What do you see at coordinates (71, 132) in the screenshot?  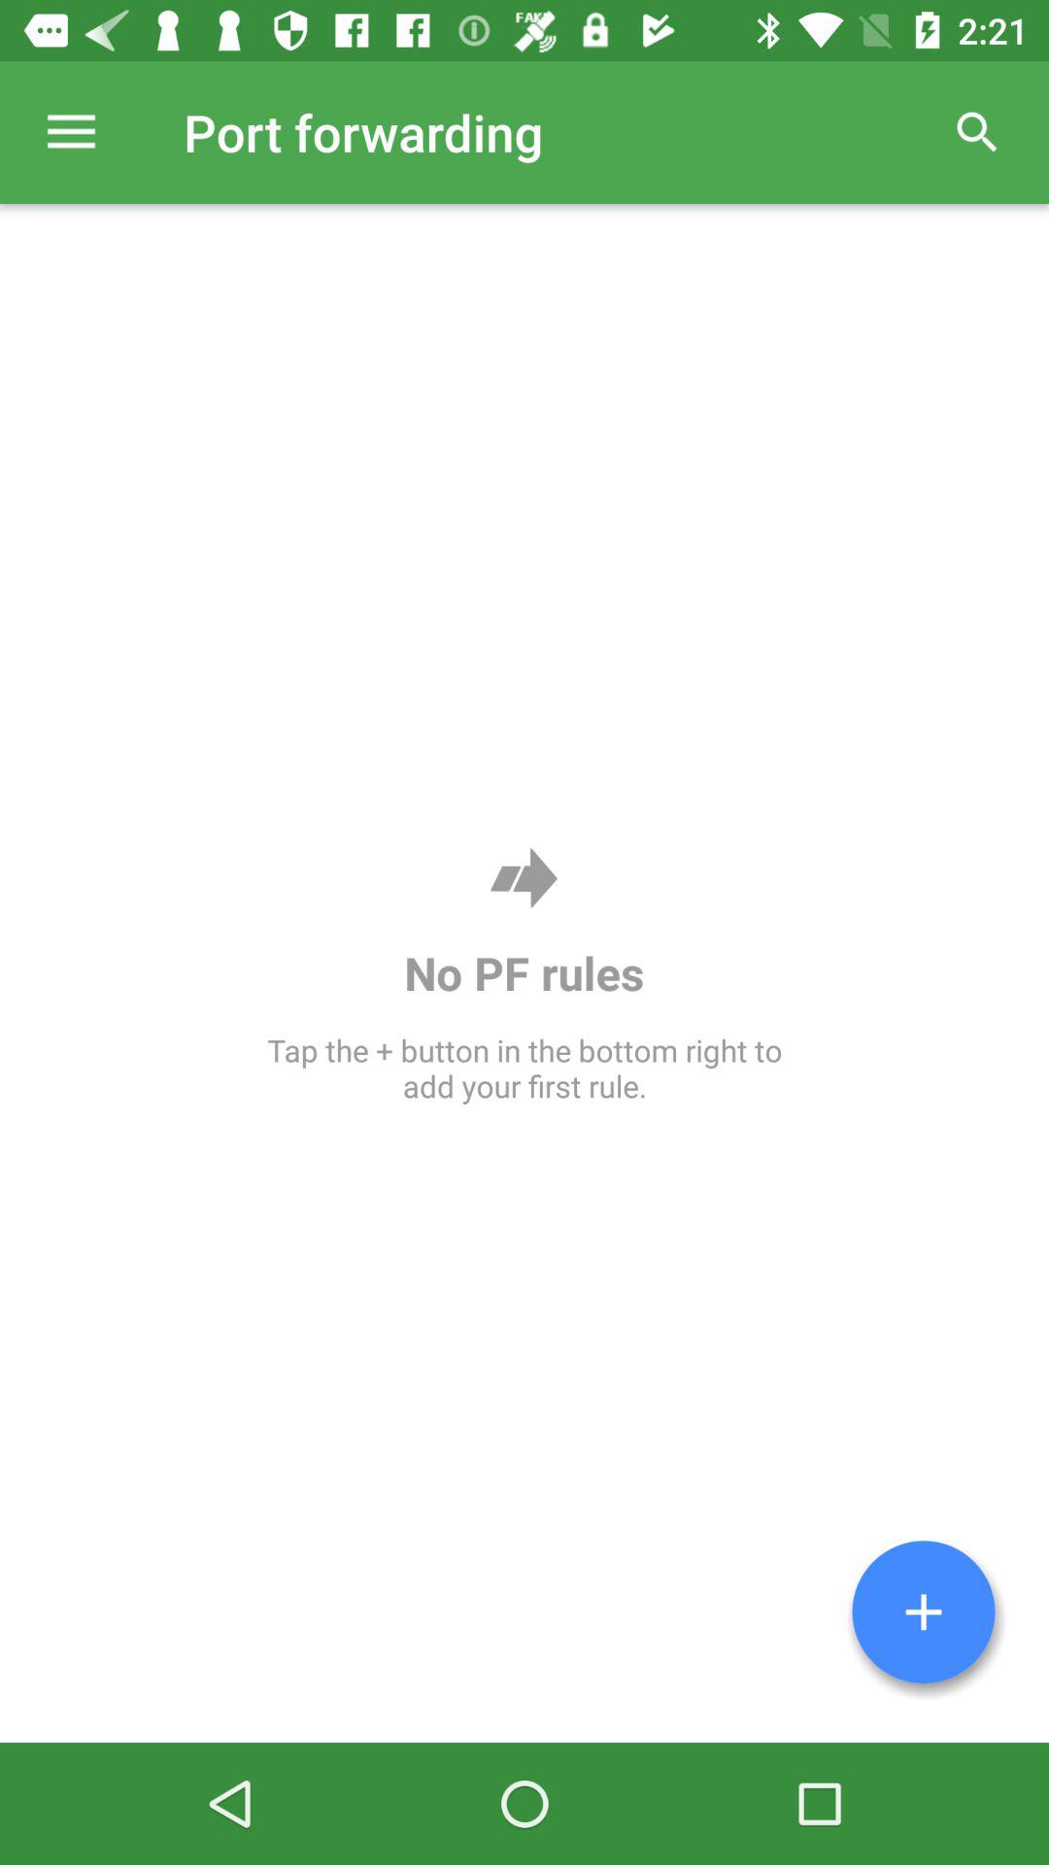 I see `launch the icon to the left of the port forwarding item` at bounding box center [71, 132].